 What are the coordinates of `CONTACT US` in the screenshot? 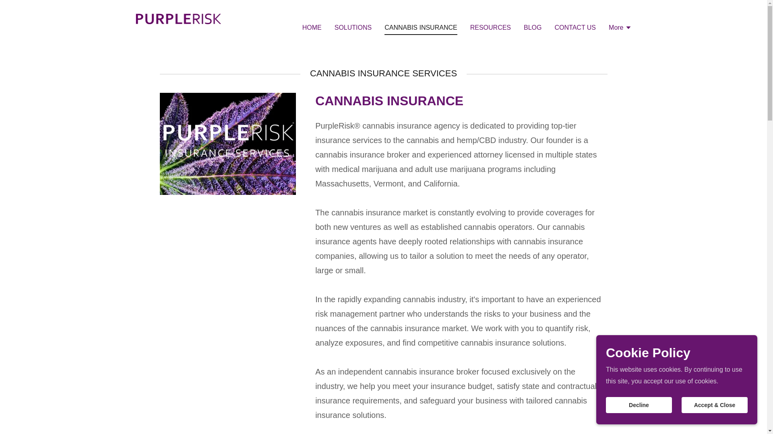 It's located at (575, 27).